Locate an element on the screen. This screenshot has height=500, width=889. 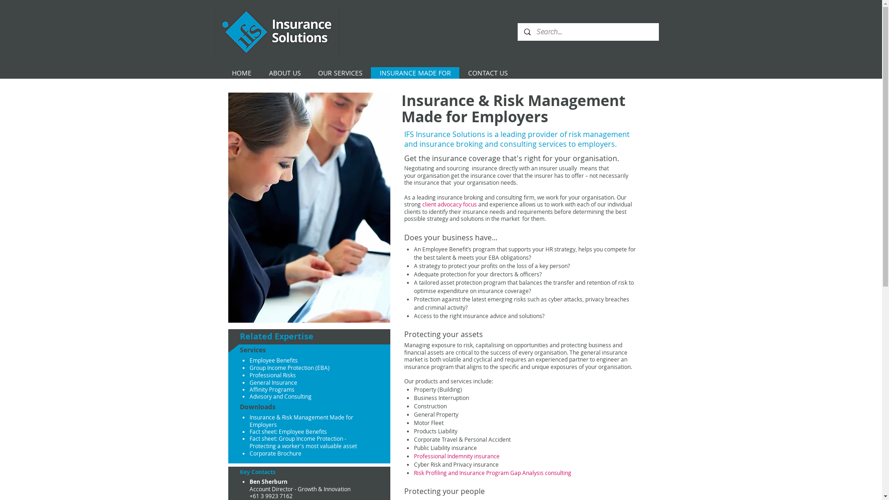
General Insurance is located at coordinates (273, 382).